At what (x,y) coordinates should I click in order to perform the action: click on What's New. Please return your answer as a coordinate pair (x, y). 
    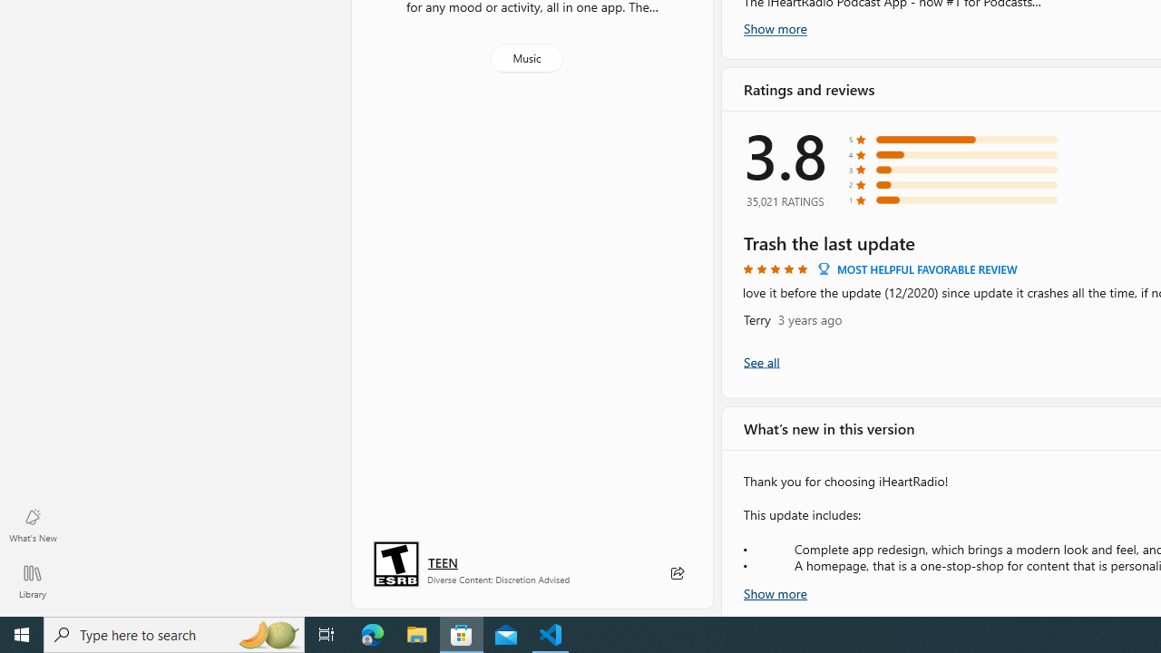
    Looking at the image, I should click on (33, 524).